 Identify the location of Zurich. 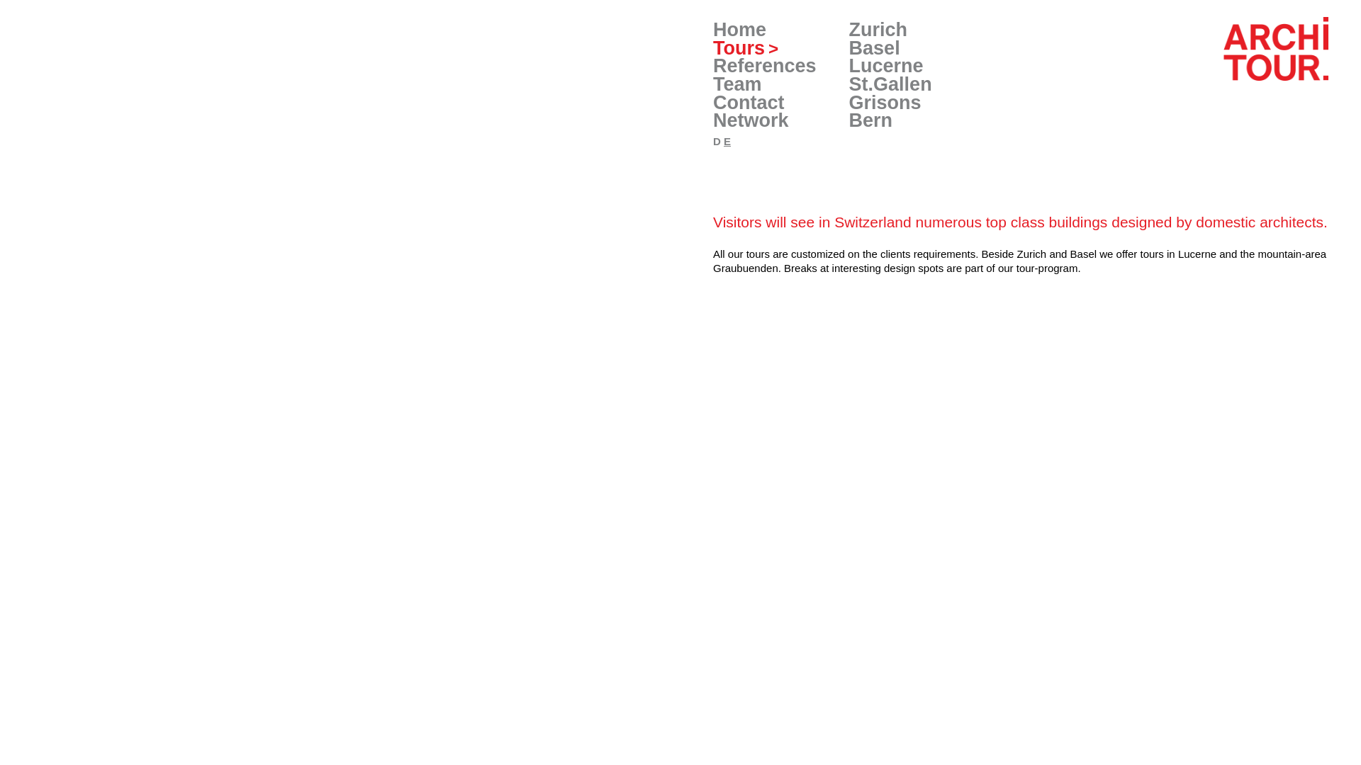
(879, 30).